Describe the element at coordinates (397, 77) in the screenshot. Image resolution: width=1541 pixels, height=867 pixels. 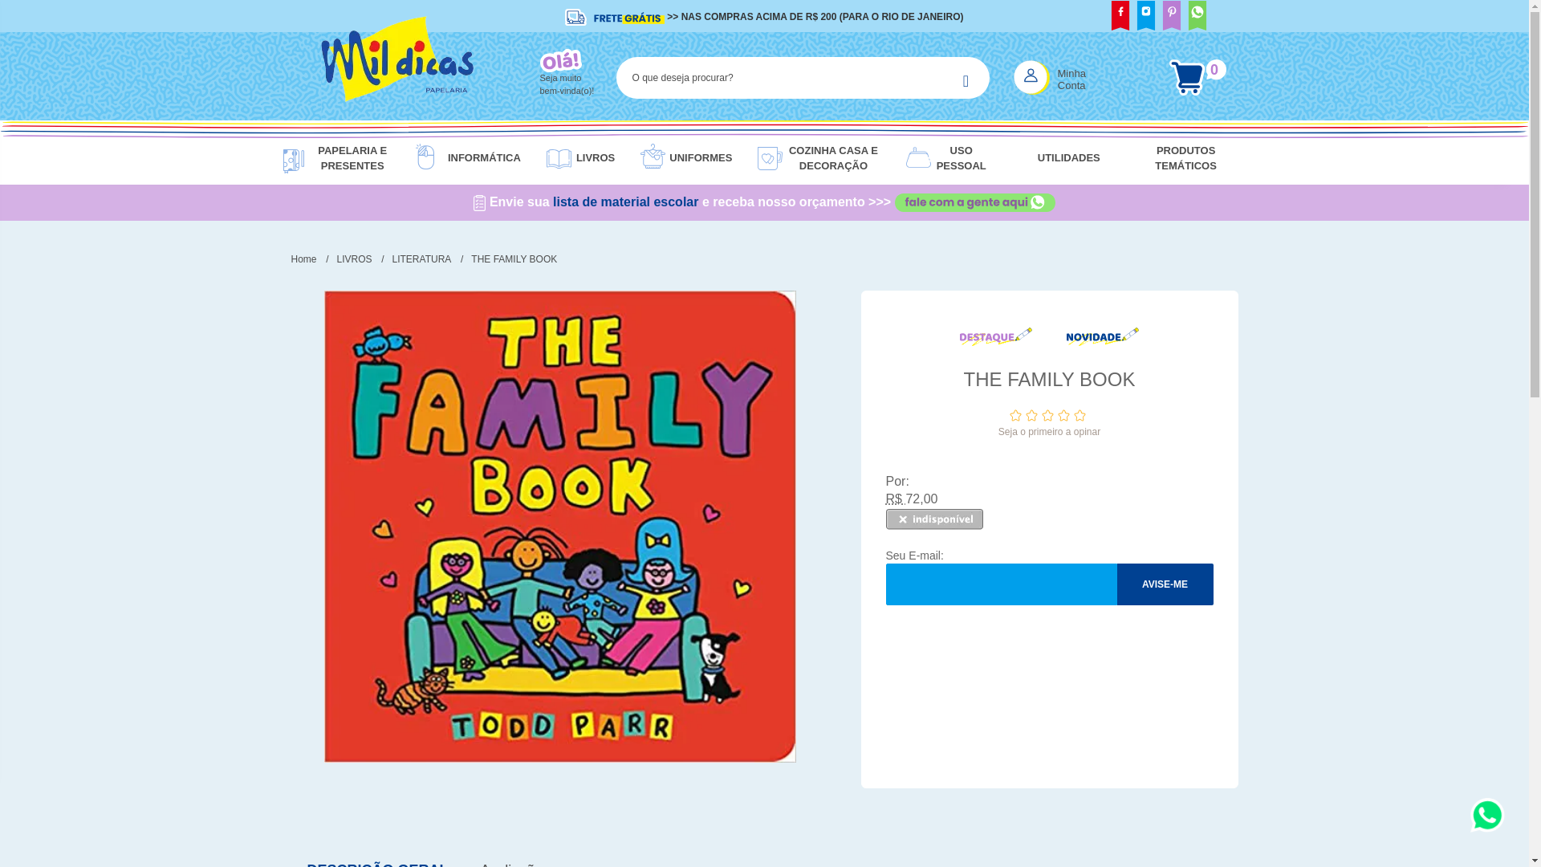
I see `Mil Dicas` at that location.